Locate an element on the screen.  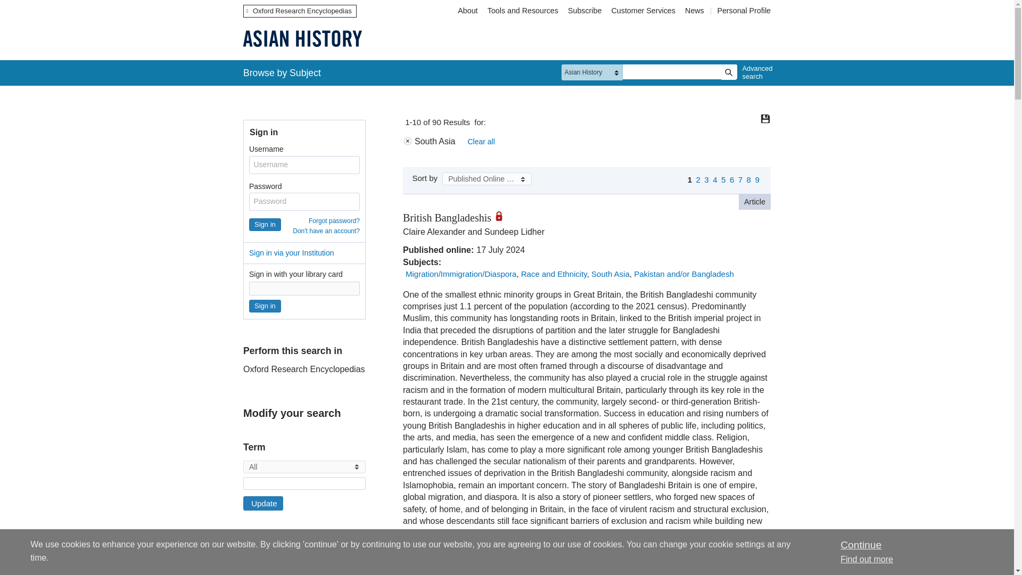
Save is located at coordinates (765, 118).